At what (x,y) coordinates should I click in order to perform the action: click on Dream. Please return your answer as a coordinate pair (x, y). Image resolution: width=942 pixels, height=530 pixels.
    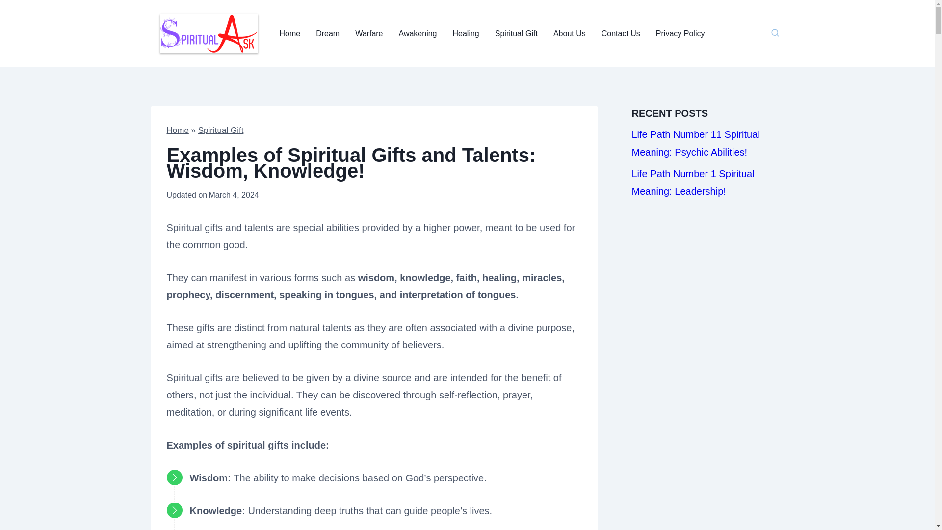
    Looking at the image, I should click on (328, 33).